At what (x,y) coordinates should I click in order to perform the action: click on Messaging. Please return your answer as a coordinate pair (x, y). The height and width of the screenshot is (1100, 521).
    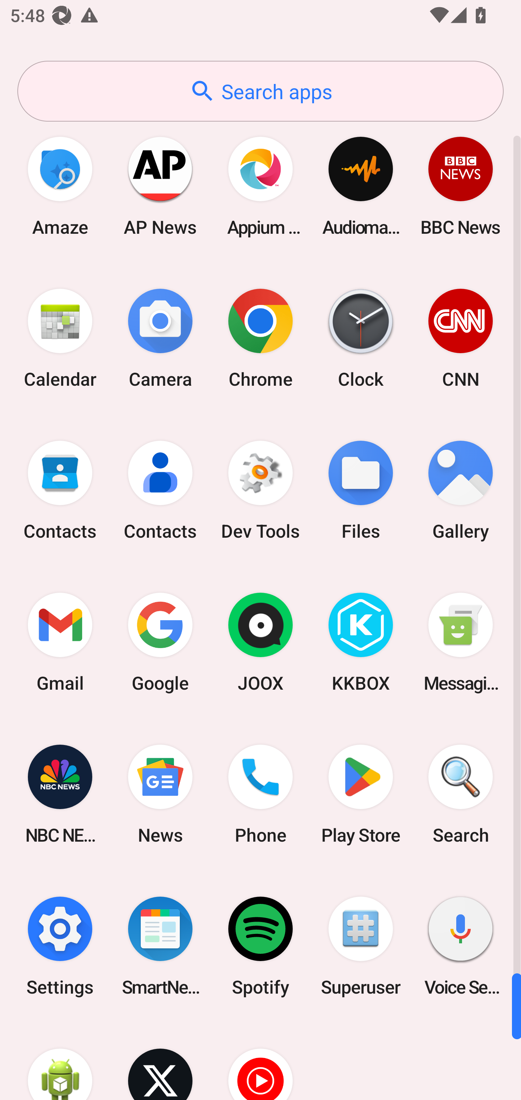
    Looking at the image, I should click on (461, 642).